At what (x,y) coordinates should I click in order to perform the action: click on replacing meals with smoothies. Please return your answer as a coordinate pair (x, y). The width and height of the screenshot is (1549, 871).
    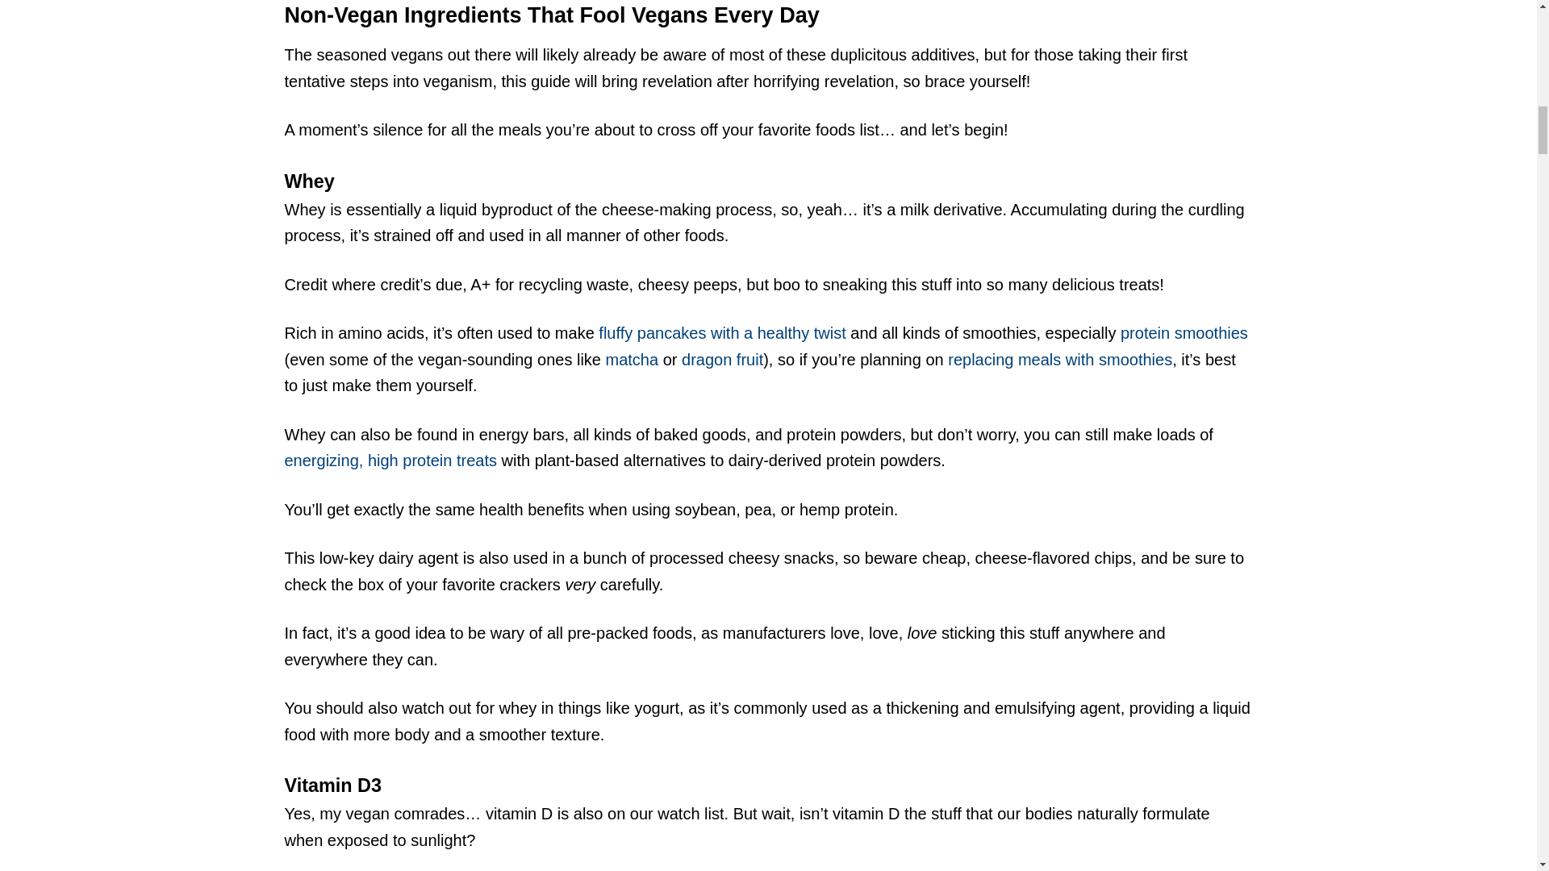
    Looking at the image, I should click on (1060, 360).